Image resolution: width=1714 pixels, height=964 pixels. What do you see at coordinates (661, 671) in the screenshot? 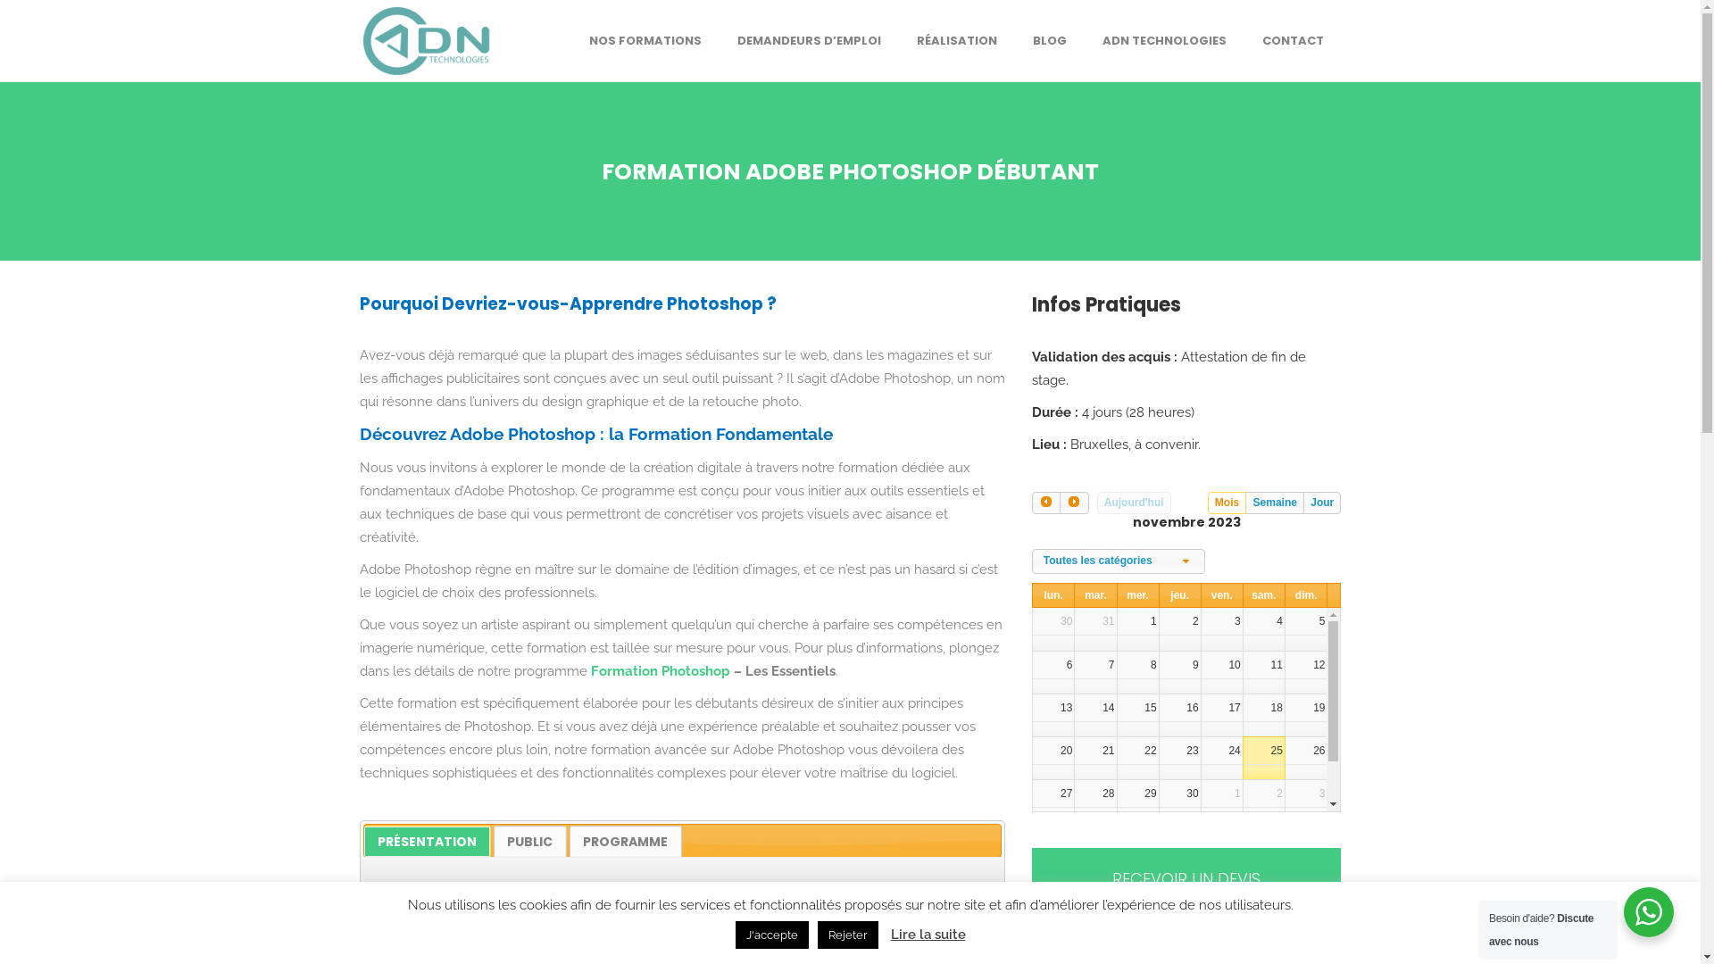
I see `Formation Photoshop` at bounding box center [661, 671].